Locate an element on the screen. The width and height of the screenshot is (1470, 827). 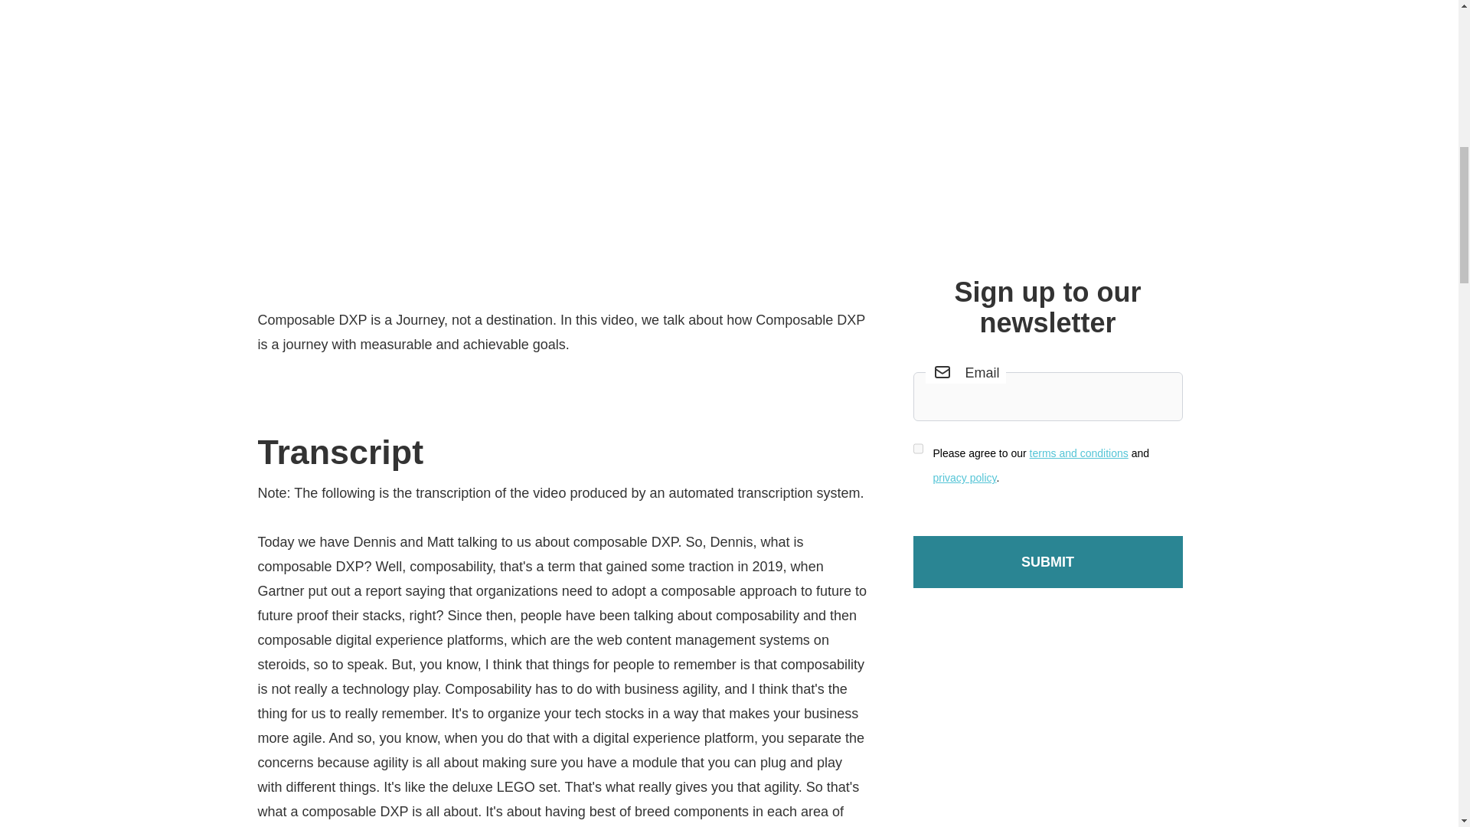
privacy policy is located at coordinates (964, 477).